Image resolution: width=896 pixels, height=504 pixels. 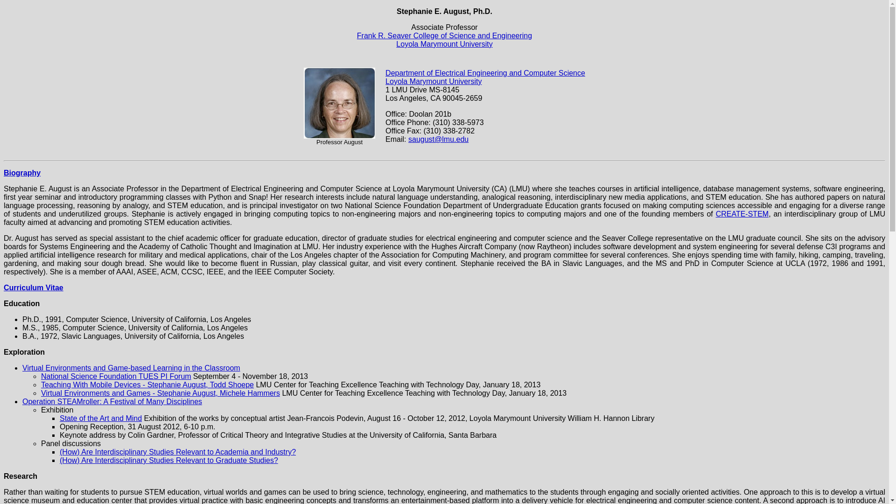 I want to click on Loyola Marymount University, so click(x=434, y=81).